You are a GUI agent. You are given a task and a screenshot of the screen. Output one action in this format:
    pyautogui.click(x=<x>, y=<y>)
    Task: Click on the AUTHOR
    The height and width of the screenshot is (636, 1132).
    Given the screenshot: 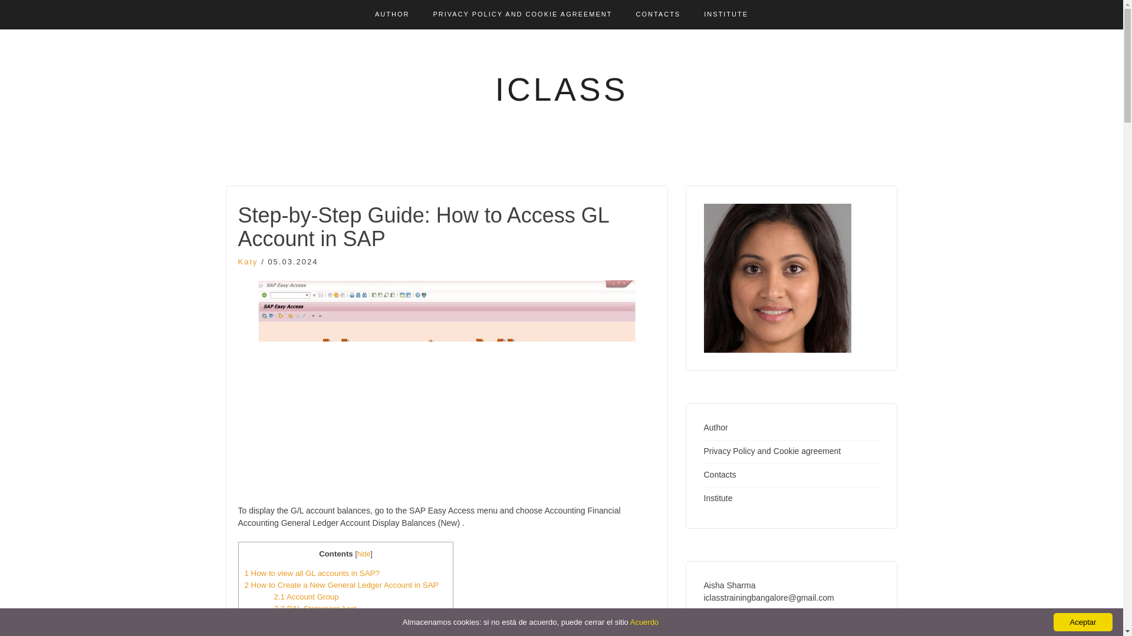 What is the action you would take?
    pyautogui.click(x=391, y=14)
    